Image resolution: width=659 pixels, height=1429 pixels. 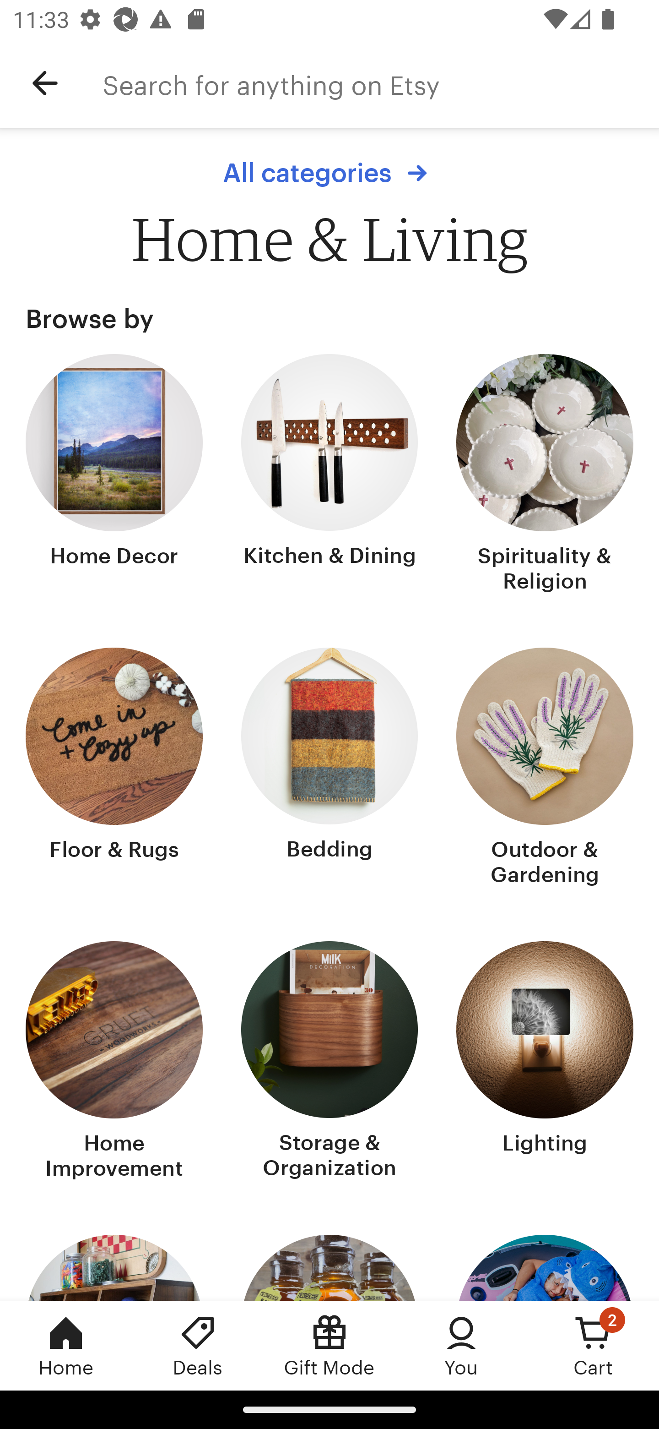 What do you see at coordinates (593, 1345) in the screenshot?
I see `Cart, 2 new notifications Cart` at bounding box center [593, 1345].